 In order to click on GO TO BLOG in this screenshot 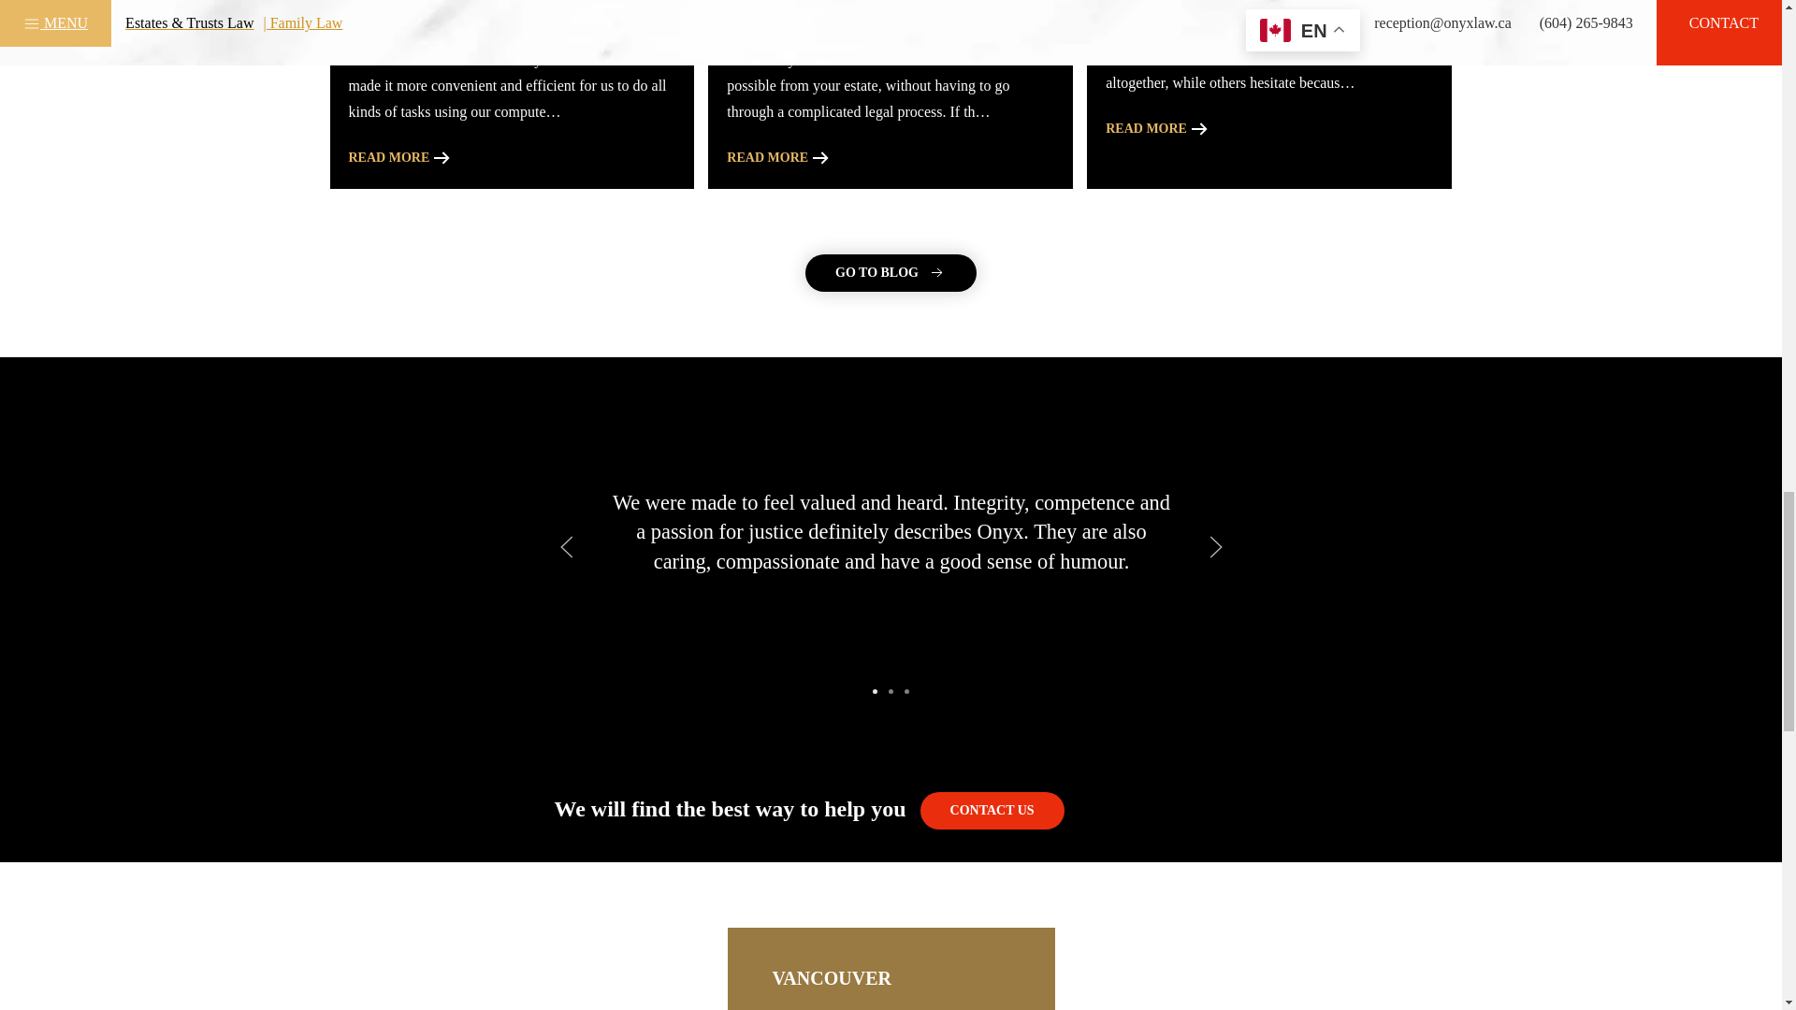, I will do `click(891, 273)`.